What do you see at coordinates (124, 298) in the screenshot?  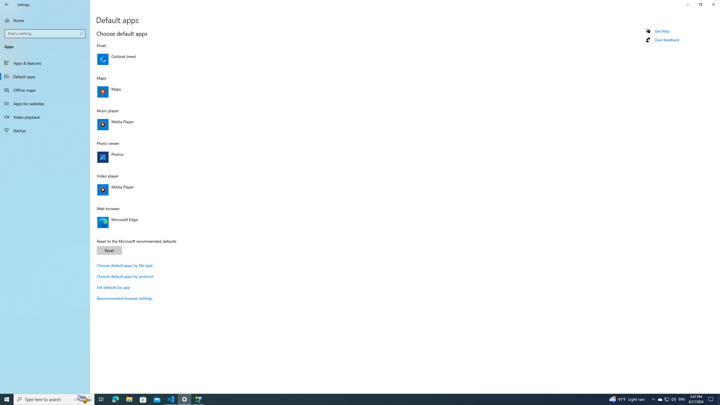 I see `Recommended browser settings` at bounding box center [124, 298].